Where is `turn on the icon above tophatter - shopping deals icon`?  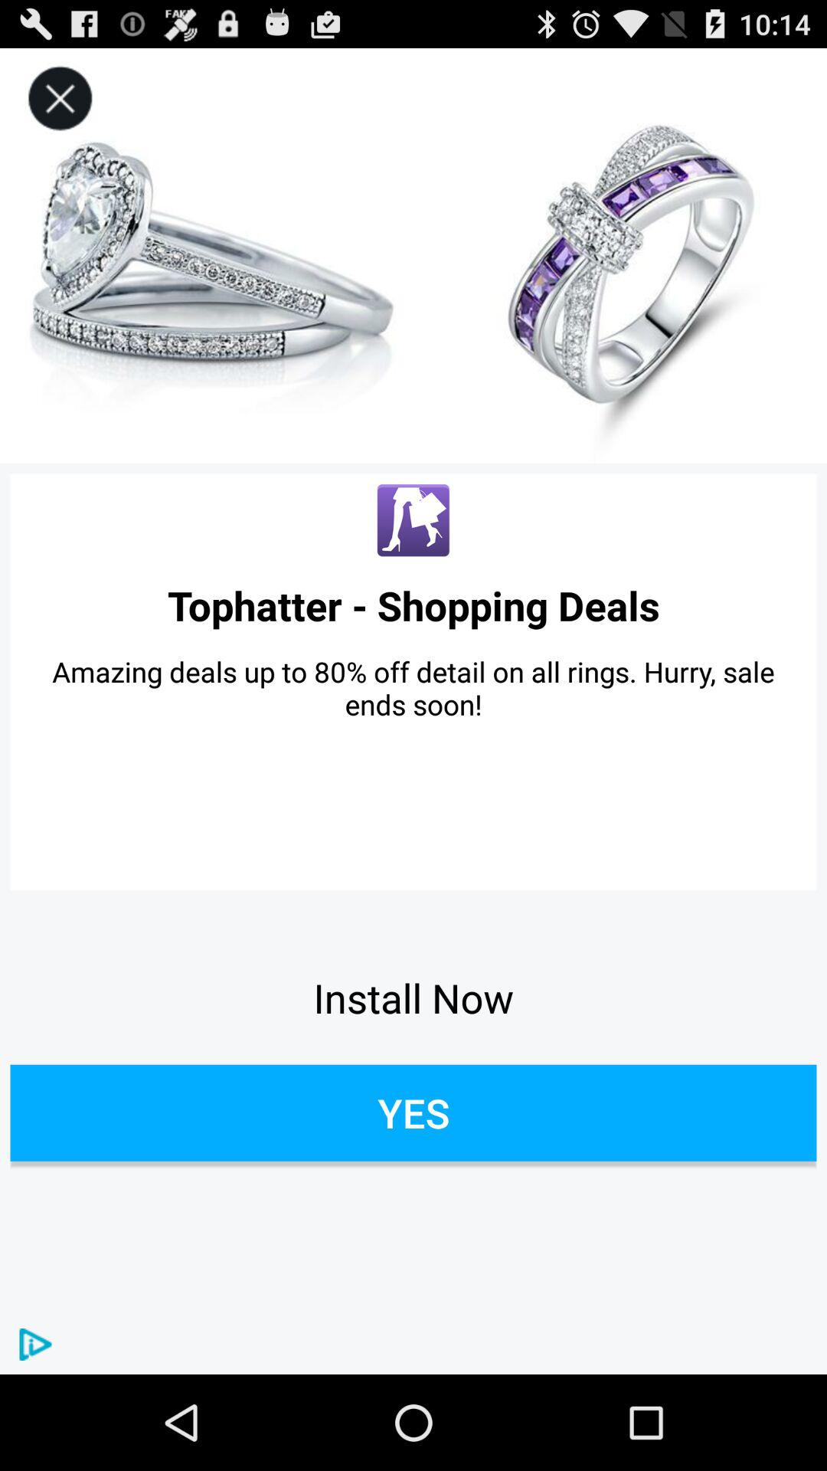
turn on the icon above tophatter - shopping deals icon is located at coordinates (413, 521).